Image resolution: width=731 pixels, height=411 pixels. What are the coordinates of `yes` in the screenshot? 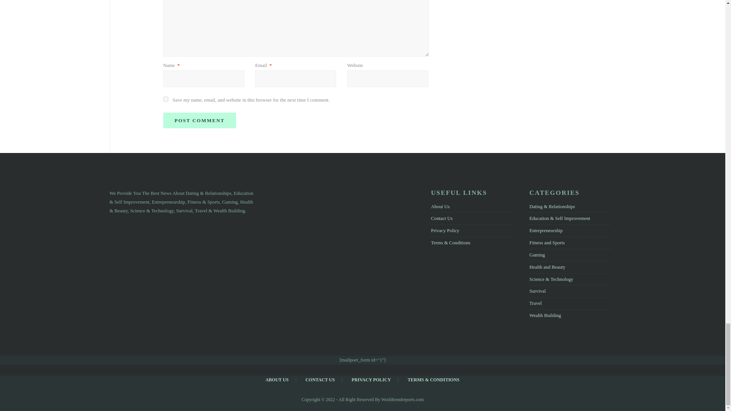 It's located at (165, 99).